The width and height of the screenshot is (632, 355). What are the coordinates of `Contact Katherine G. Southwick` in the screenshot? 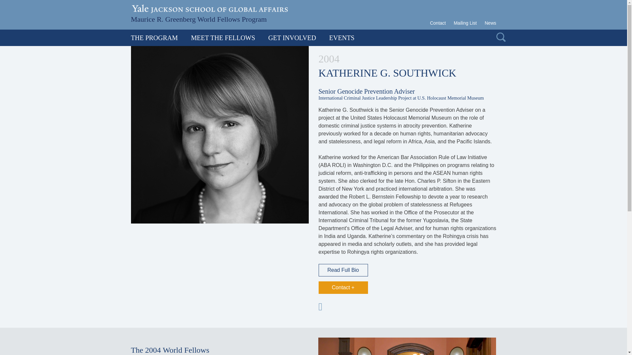 It's located at (343, 288).